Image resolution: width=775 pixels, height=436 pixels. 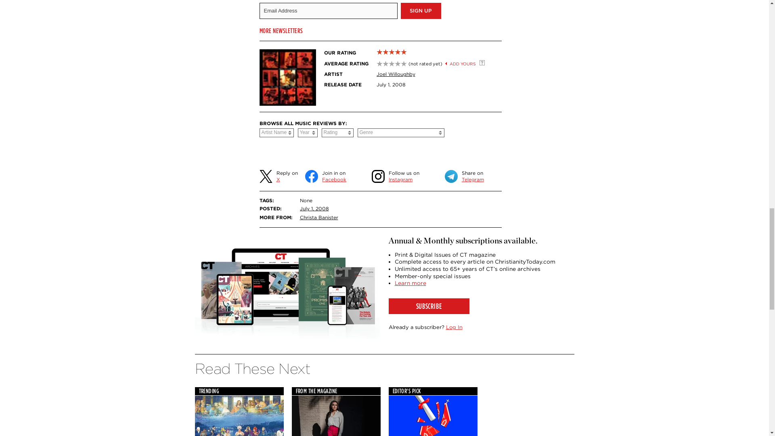 What do you see at coordinates (421, 10) in the screenshot?
I see `Sign Up` at bounding box center [421, 10].